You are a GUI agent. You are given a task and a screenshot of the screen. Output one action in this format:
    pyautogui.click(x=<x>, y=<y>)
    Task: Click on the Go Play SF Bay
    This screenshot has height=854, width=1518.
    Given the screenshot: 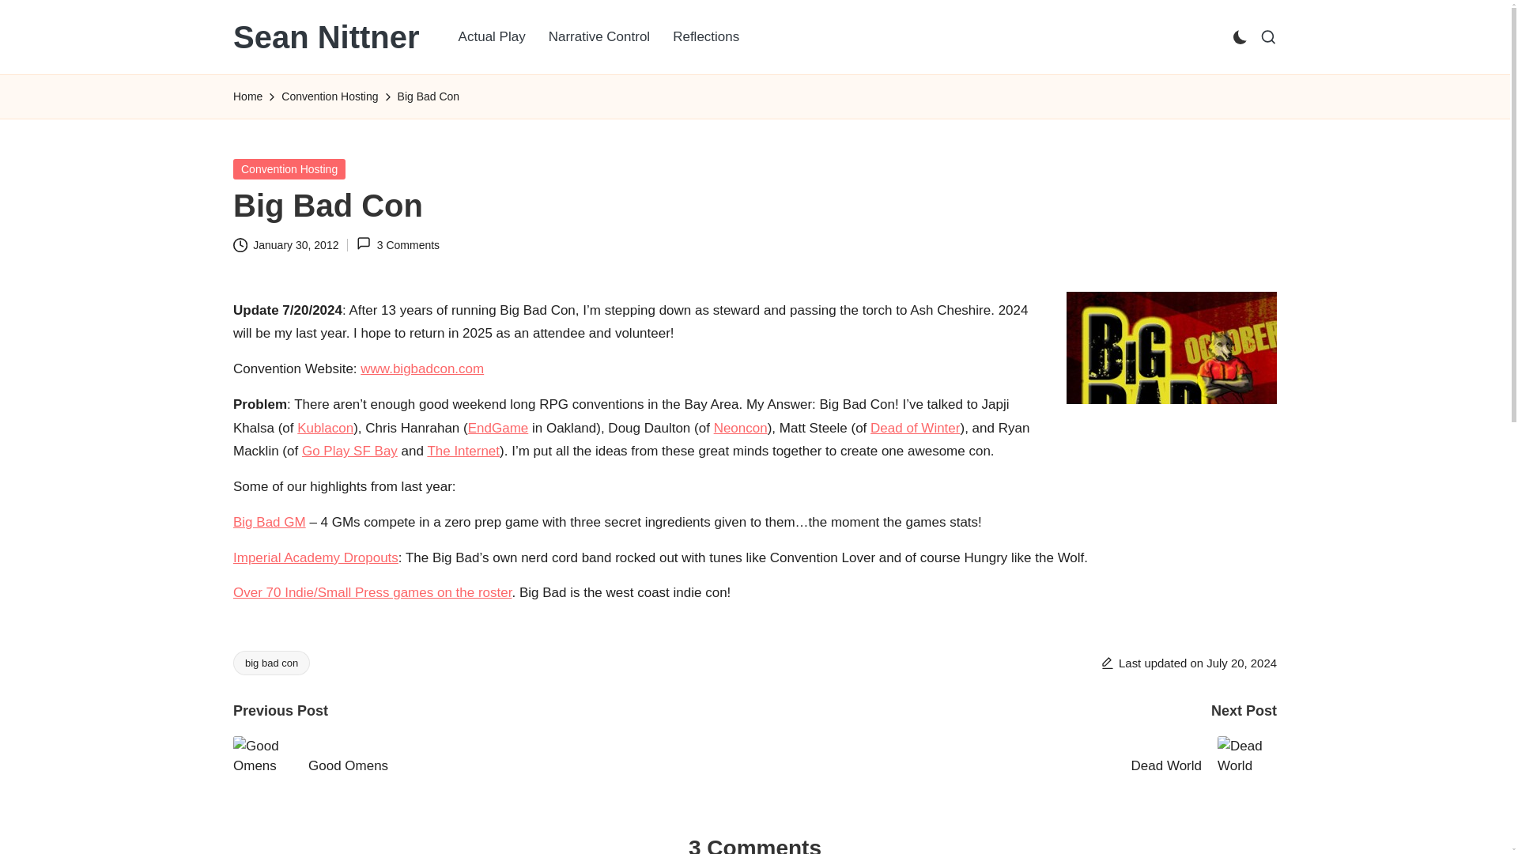 What is the action you would take?
    pyautogui.click(x=349, y=451)
    